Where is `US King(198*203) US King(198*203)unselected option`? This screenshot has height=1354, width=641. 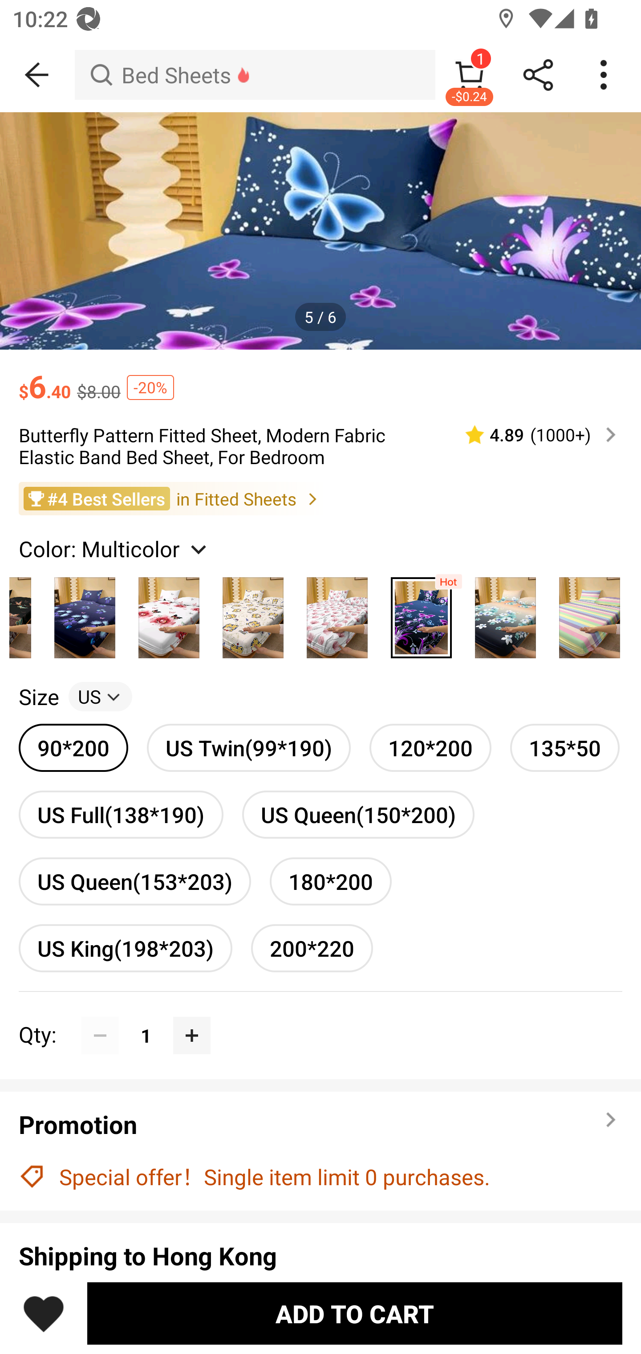 US King(198*203) US King(198*203)unselected option is located at coordinates (125, 948).